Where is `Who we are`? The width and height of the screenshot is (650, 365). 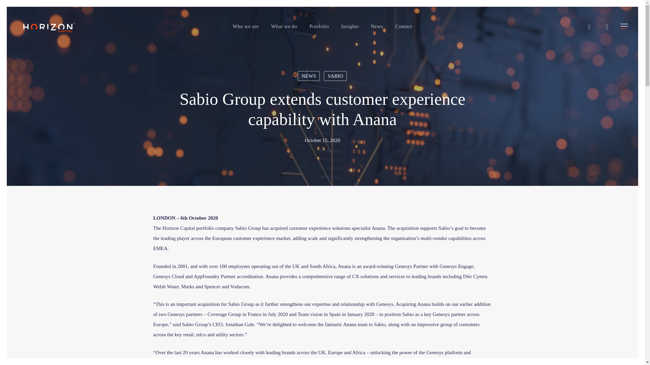 Who we are is located at coordinates (245, 26).